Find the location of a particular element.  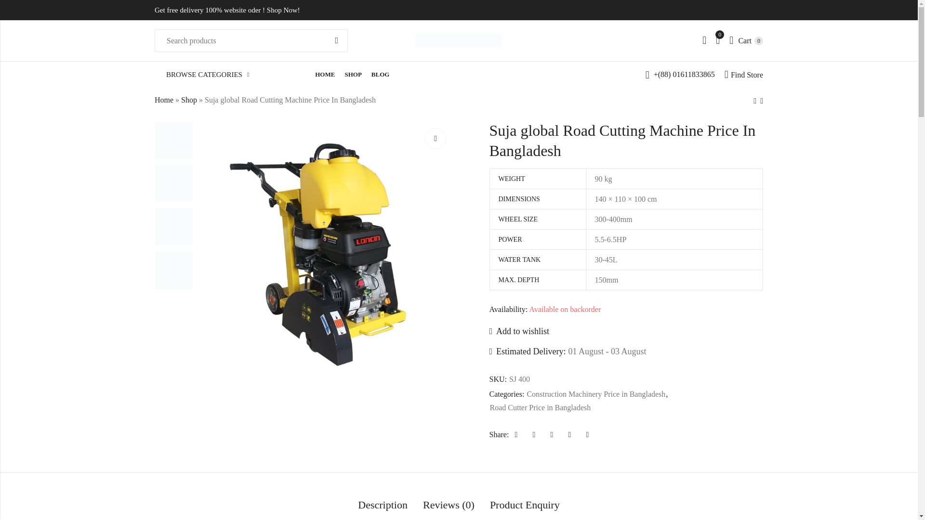

Description is located at coordinates (595, 394).